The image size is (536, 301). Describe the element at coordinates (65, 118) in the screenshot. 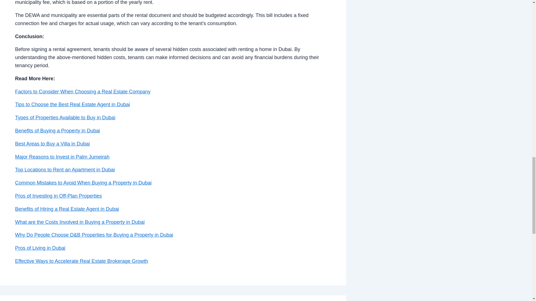

I see `Types of Properties Available to Buy in Dubai` at that location.